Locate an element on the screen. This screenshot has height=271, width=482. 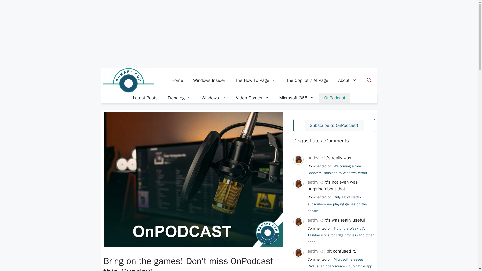
sathvik is located at coordinates (298, 231).